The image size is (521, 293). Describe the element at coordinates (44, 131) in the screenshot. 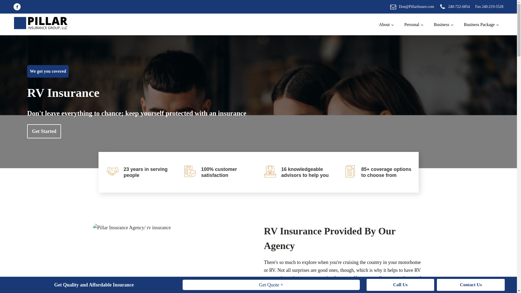

I see `Get Started` at that location.